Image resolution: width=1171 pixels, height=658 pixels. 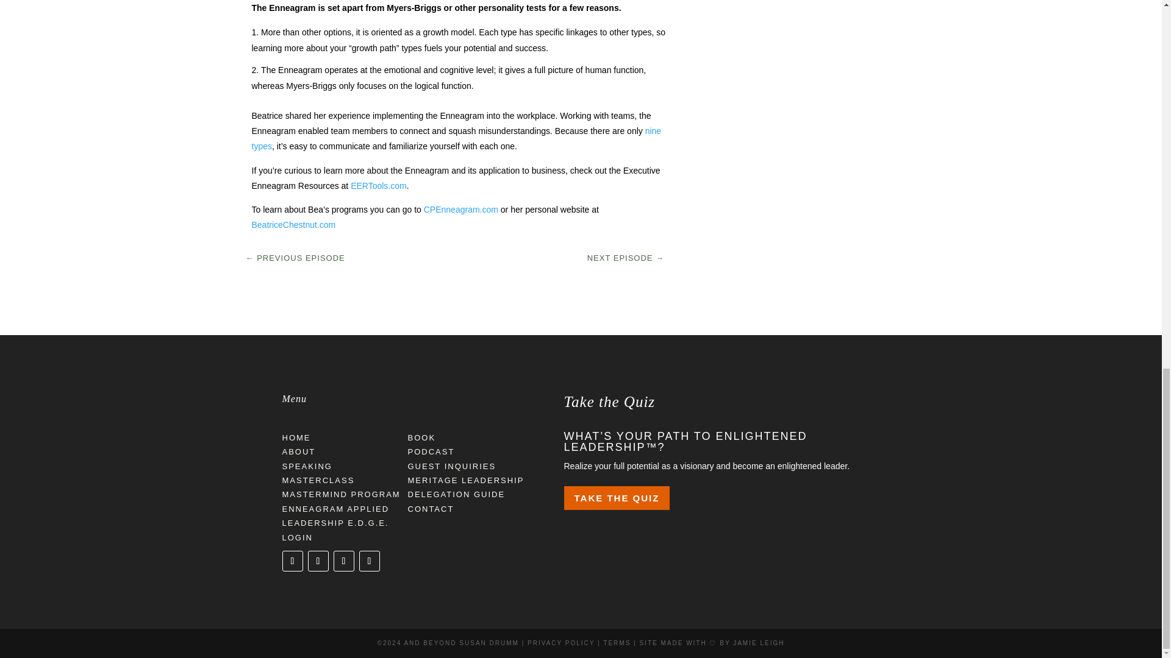 I want to click on Follow on LinkedIn, so click(x=343, y=561).